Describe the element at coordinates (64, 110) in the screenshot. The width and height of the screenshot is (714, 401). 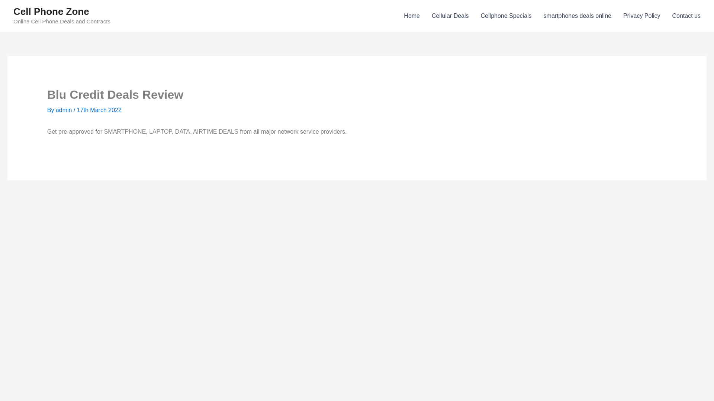
I see `admin` at that location.